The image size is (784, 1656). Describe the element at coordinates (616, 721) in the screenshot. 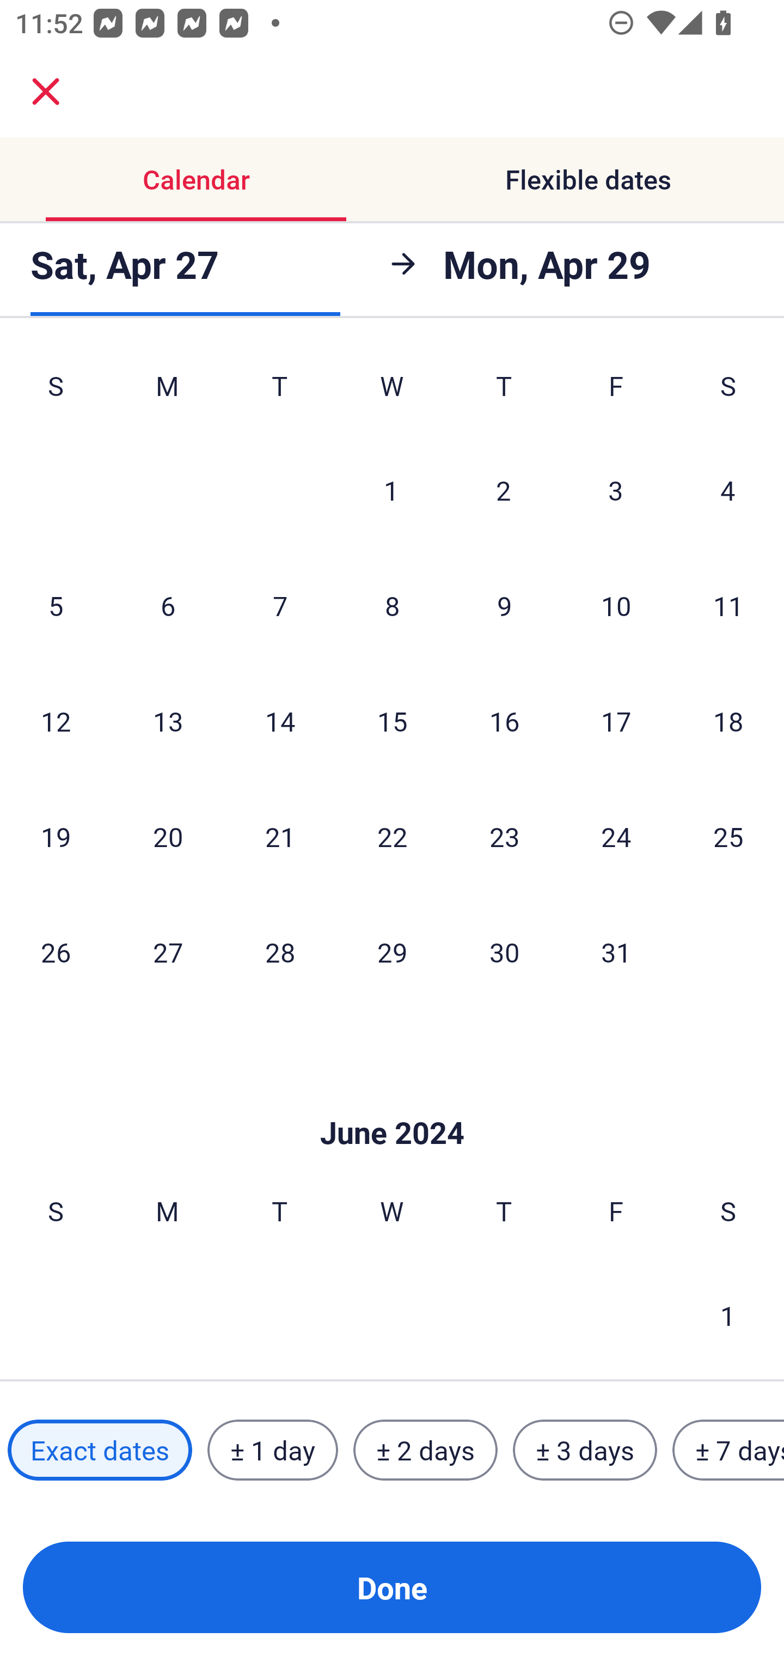

I see `17 Friday, May 17, 2024` at that location.